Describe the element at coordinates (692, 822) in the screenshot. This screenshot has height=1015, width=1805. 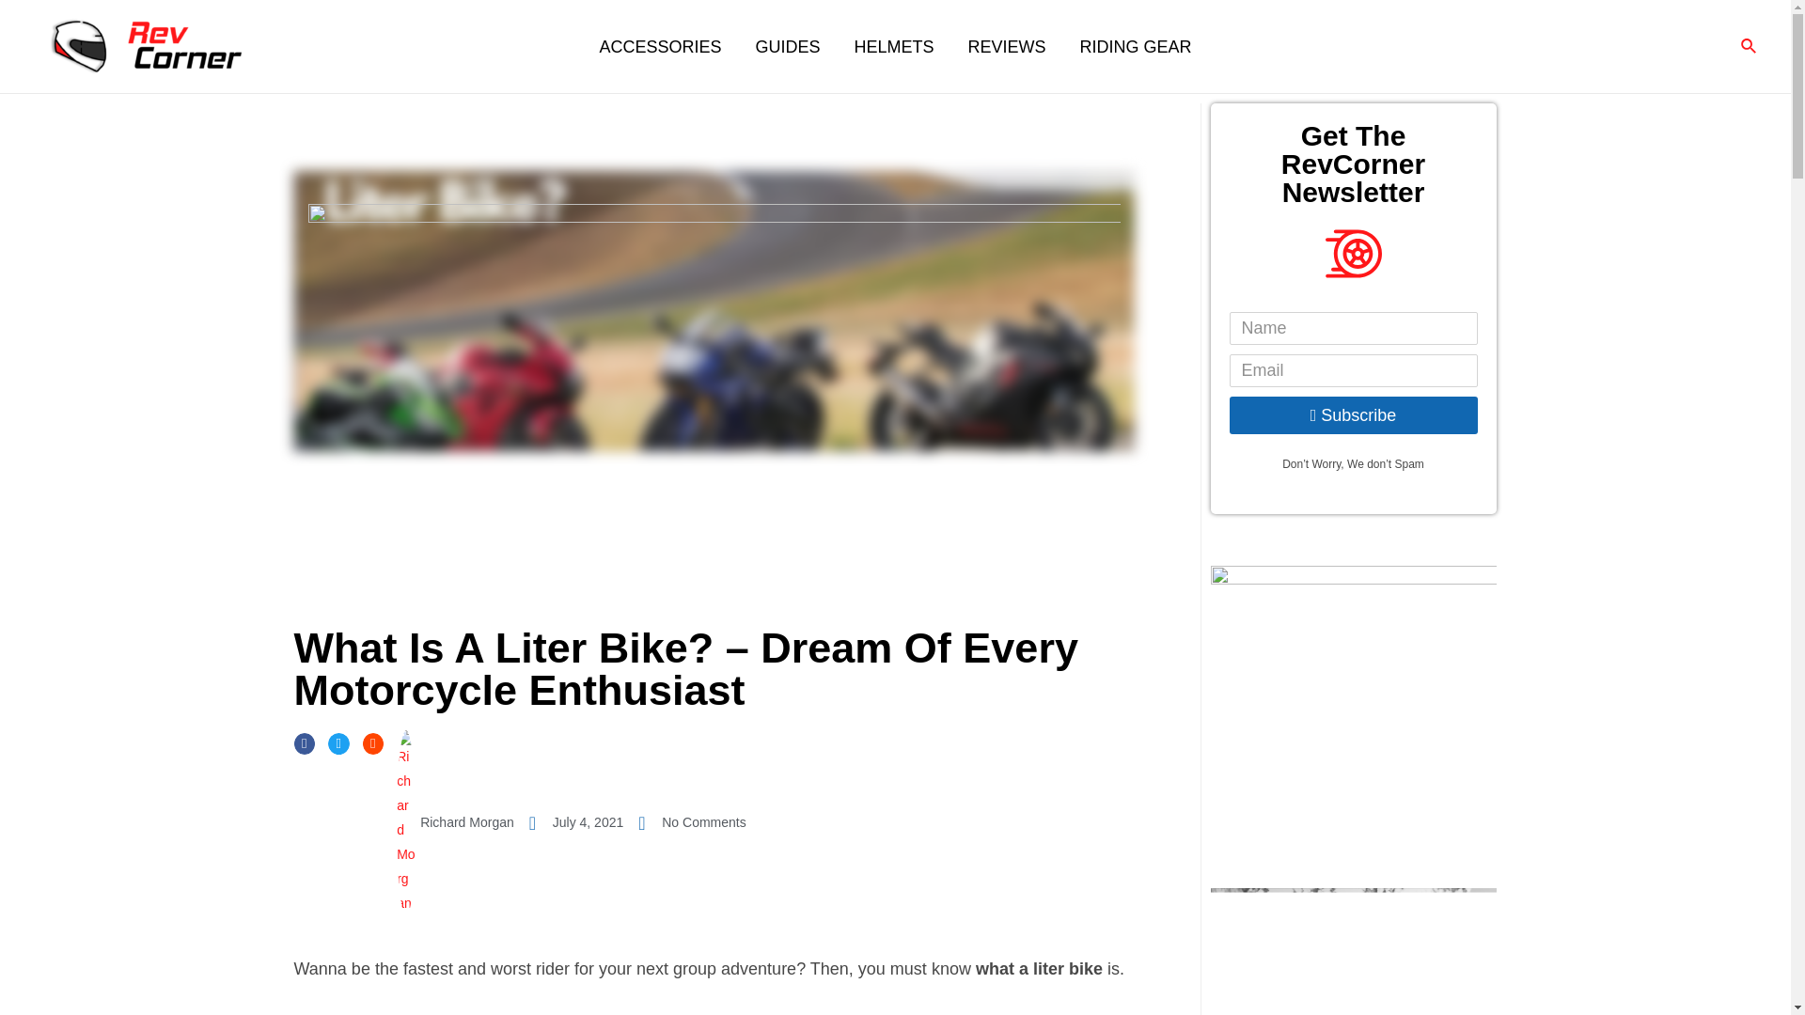
I see `No Comments` at that location.